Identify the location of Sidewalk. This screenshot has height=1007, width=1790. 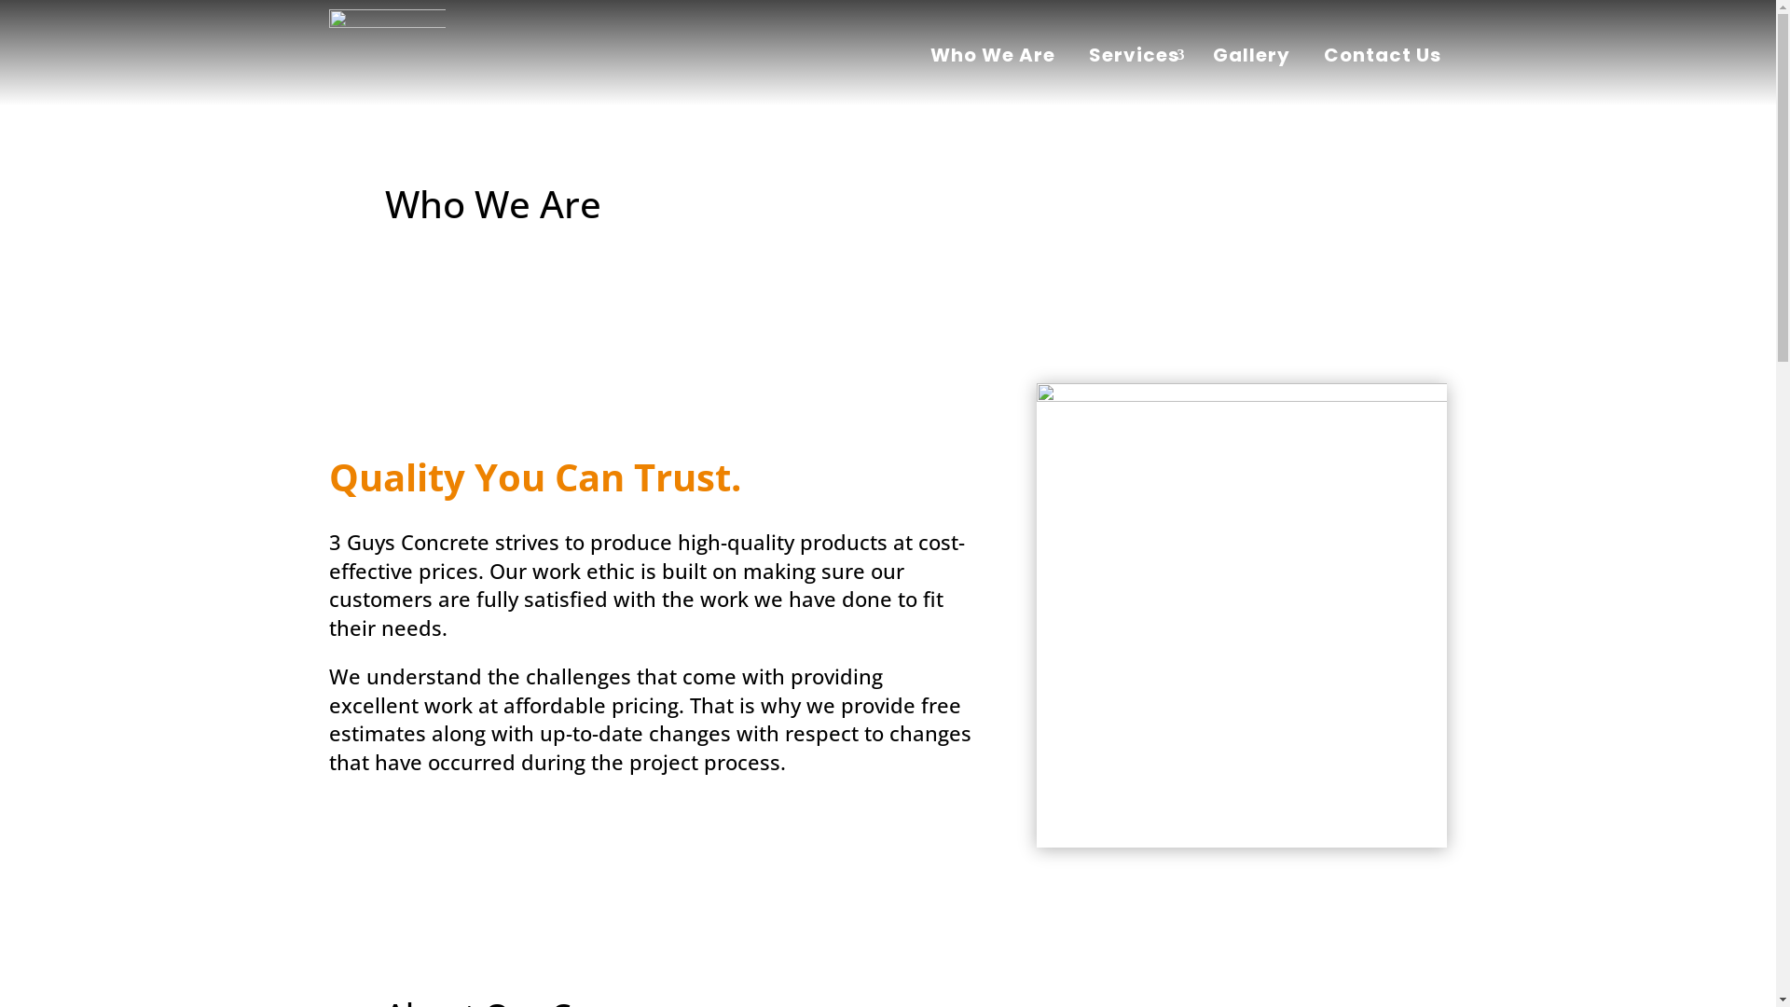
(1242, 615).